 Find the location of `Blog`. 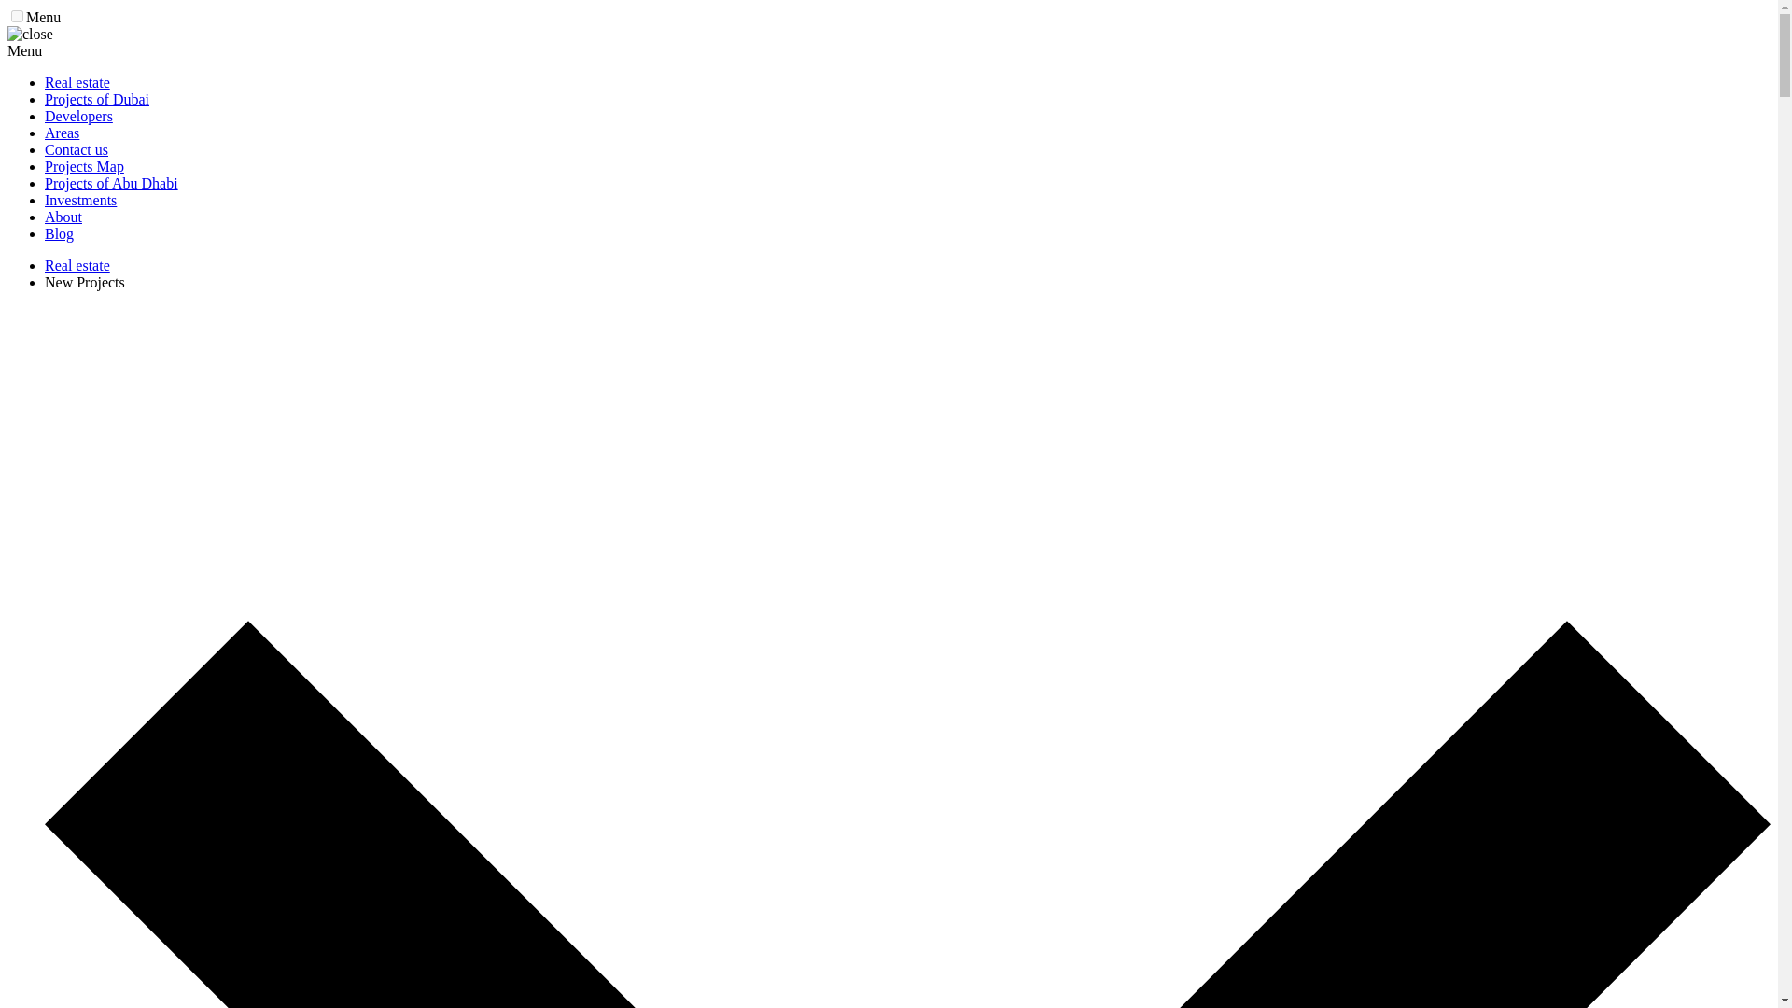

Blog is located at coordinates (59, 233).